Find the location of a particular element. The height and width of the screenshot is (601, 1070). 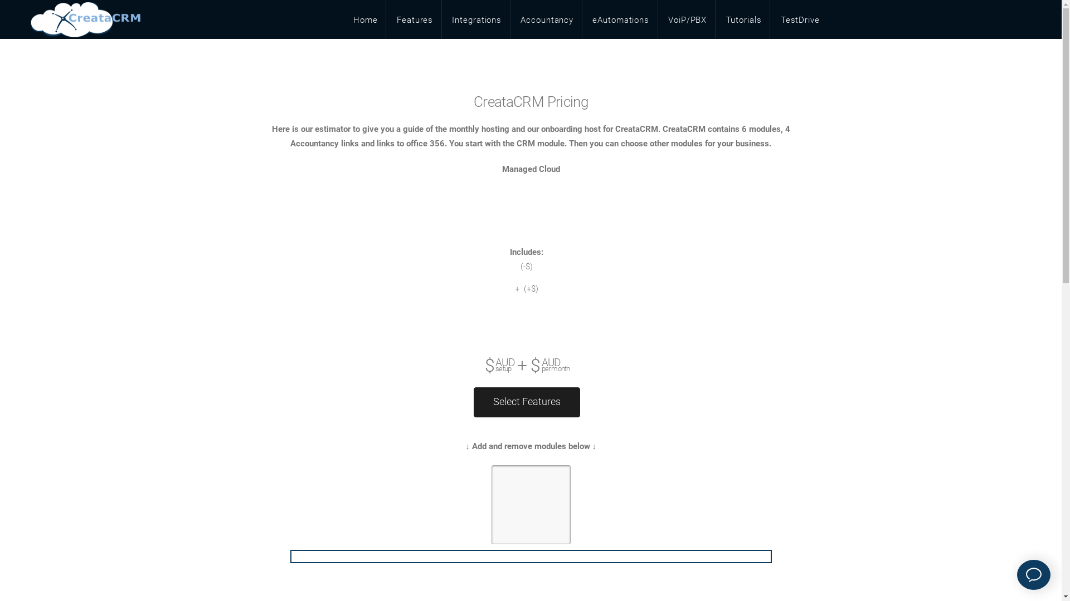

Features is located at coordinates (415, 20).